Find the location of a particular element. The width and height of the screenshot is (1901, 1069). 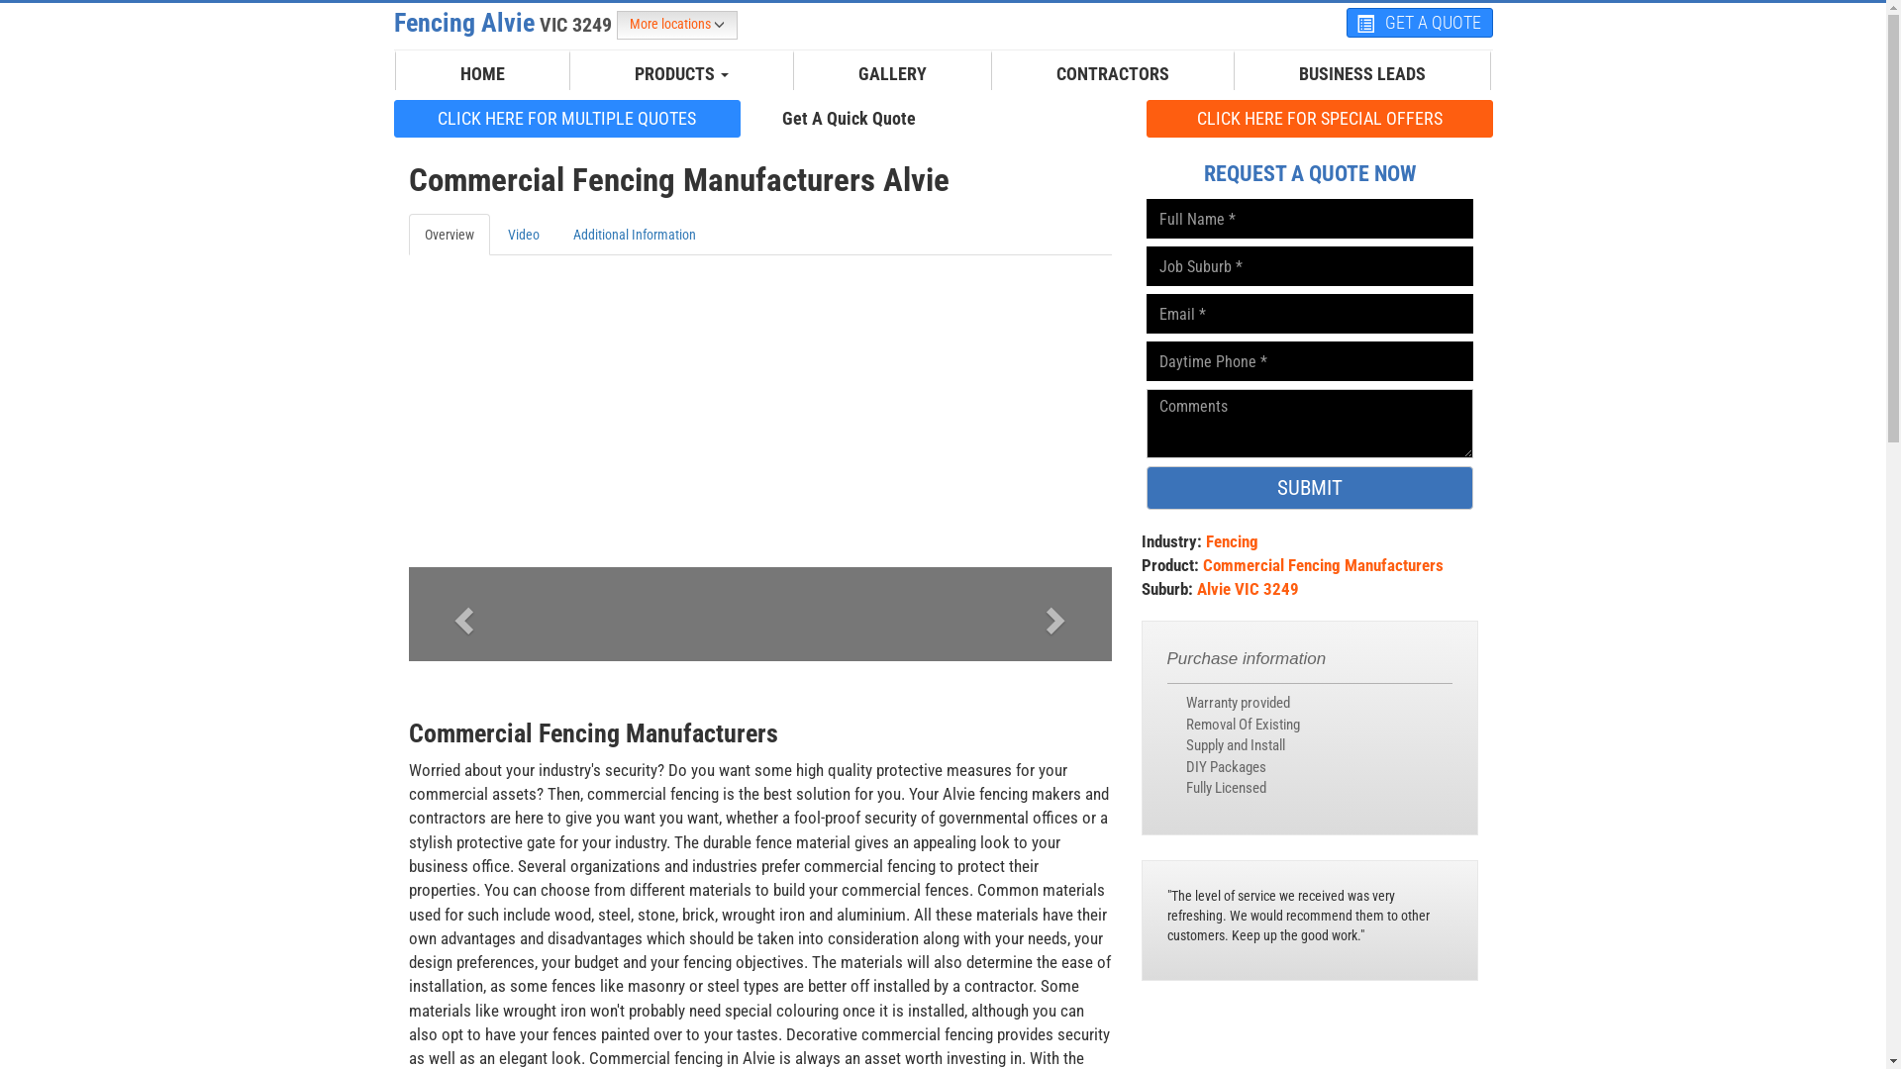

Get your business listed! is located at coordinates (1037, 117).